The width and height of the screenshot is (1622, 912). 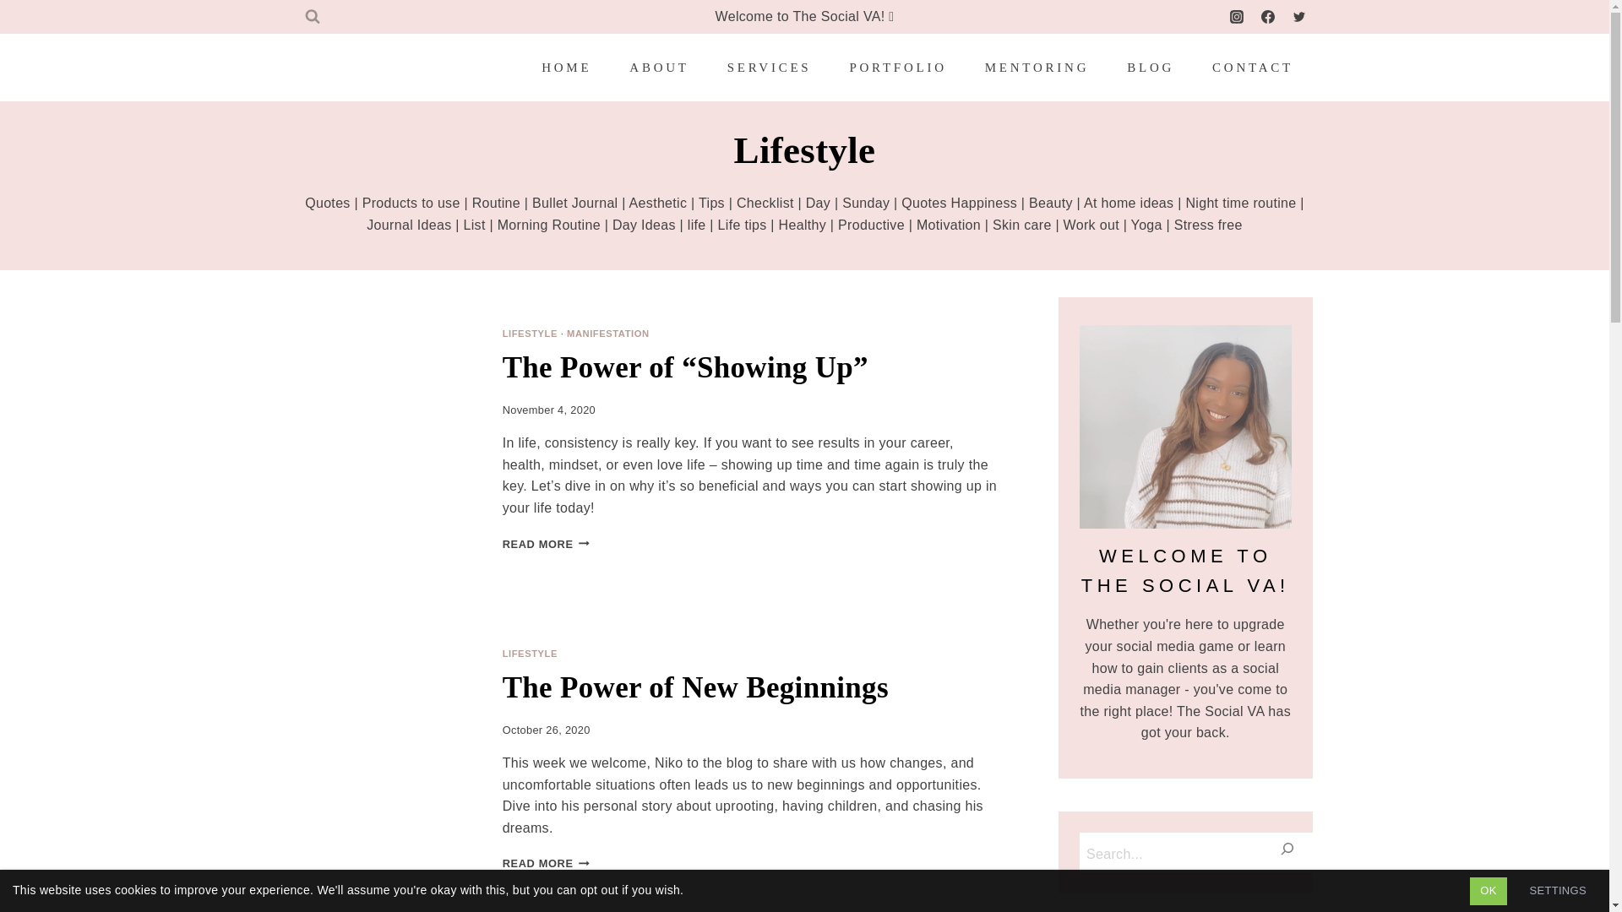 What do you see at coordinates (1151, 68) in the screenshot?
I see `BLOG` at bounding box center [1151, 68].